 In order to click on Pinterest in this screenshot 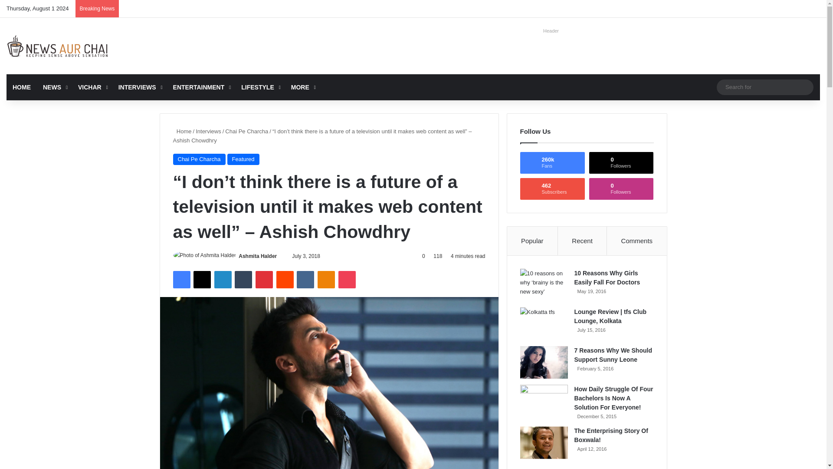, I will do `click(264, 280)`.